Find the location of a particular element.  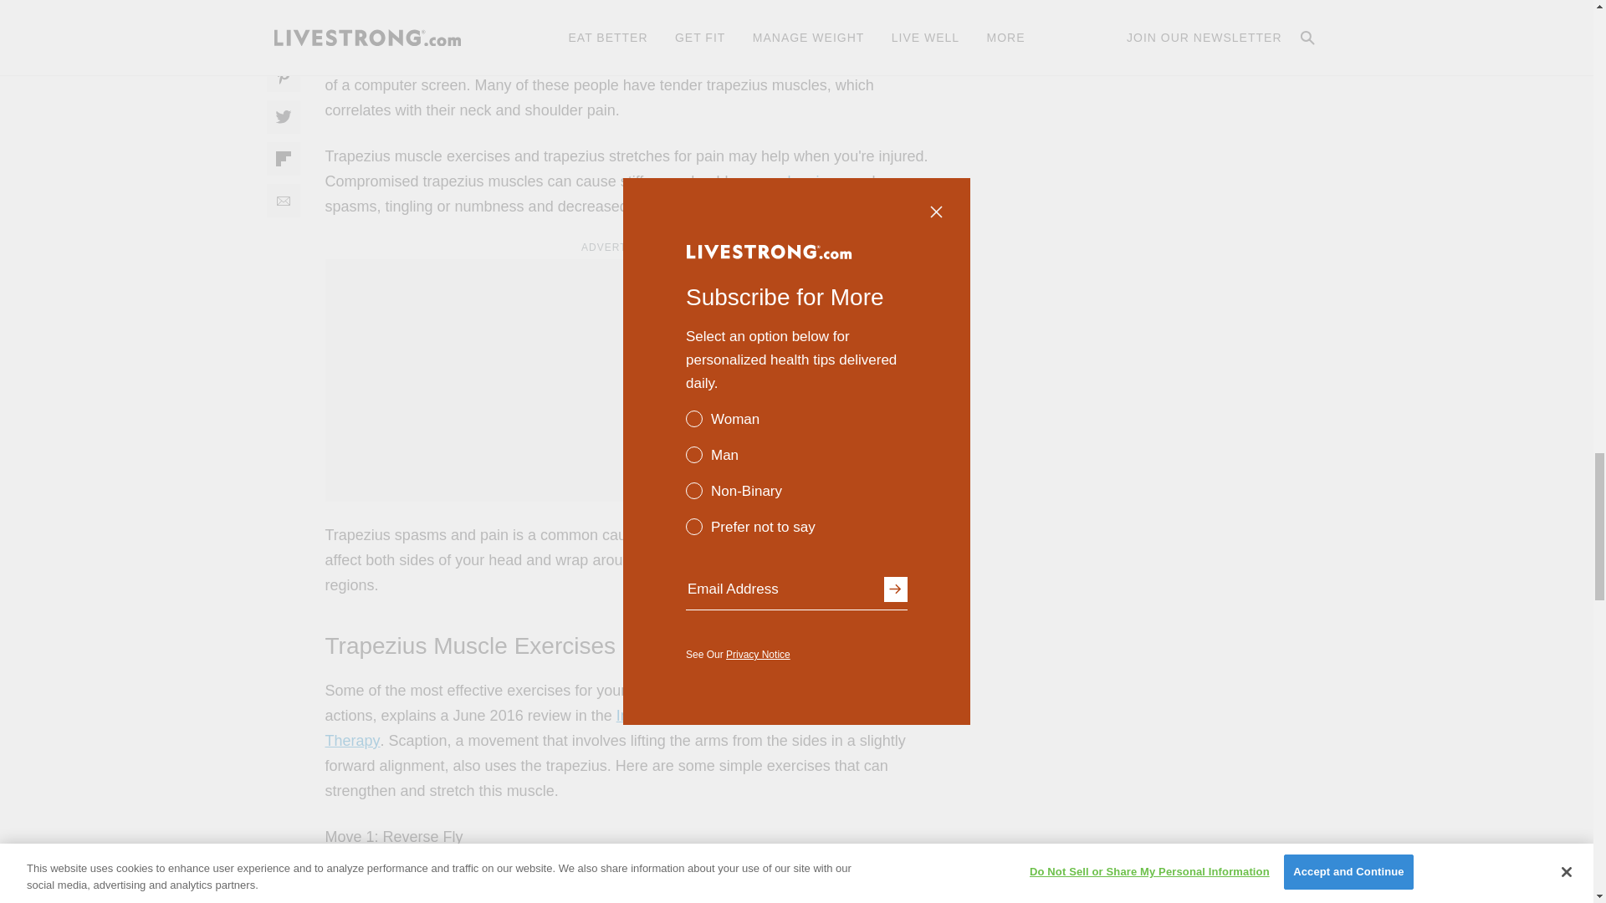

Pain Research and Treatment is located at coordinates (624, 22).